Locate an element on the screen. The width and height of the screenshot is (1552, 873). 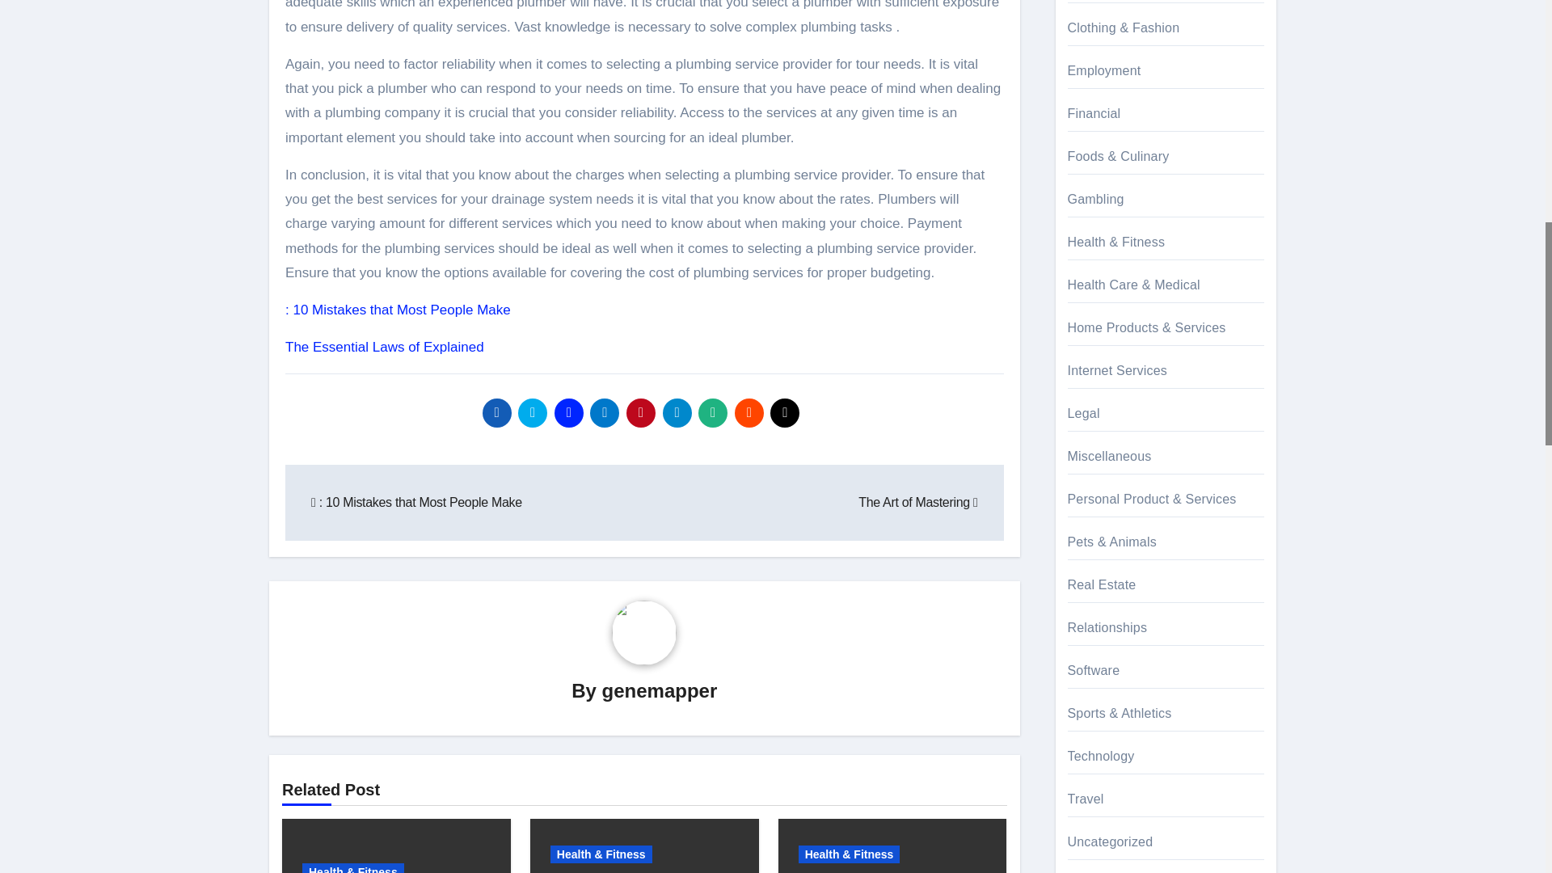
: 10 Mistakes that Most People Make is located at coordinates (416, 502).